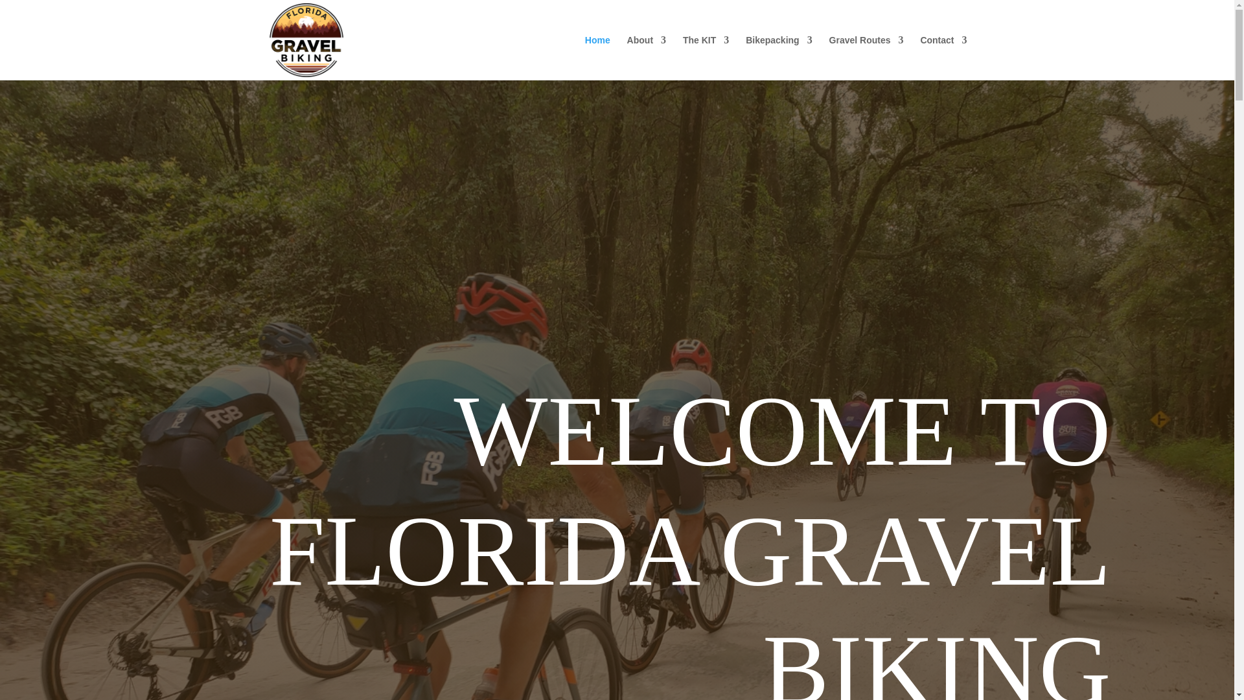 Image resolution: width=1244 pixels, height=700 pixels. I want to click on Bikepacking, so click(779, 58).